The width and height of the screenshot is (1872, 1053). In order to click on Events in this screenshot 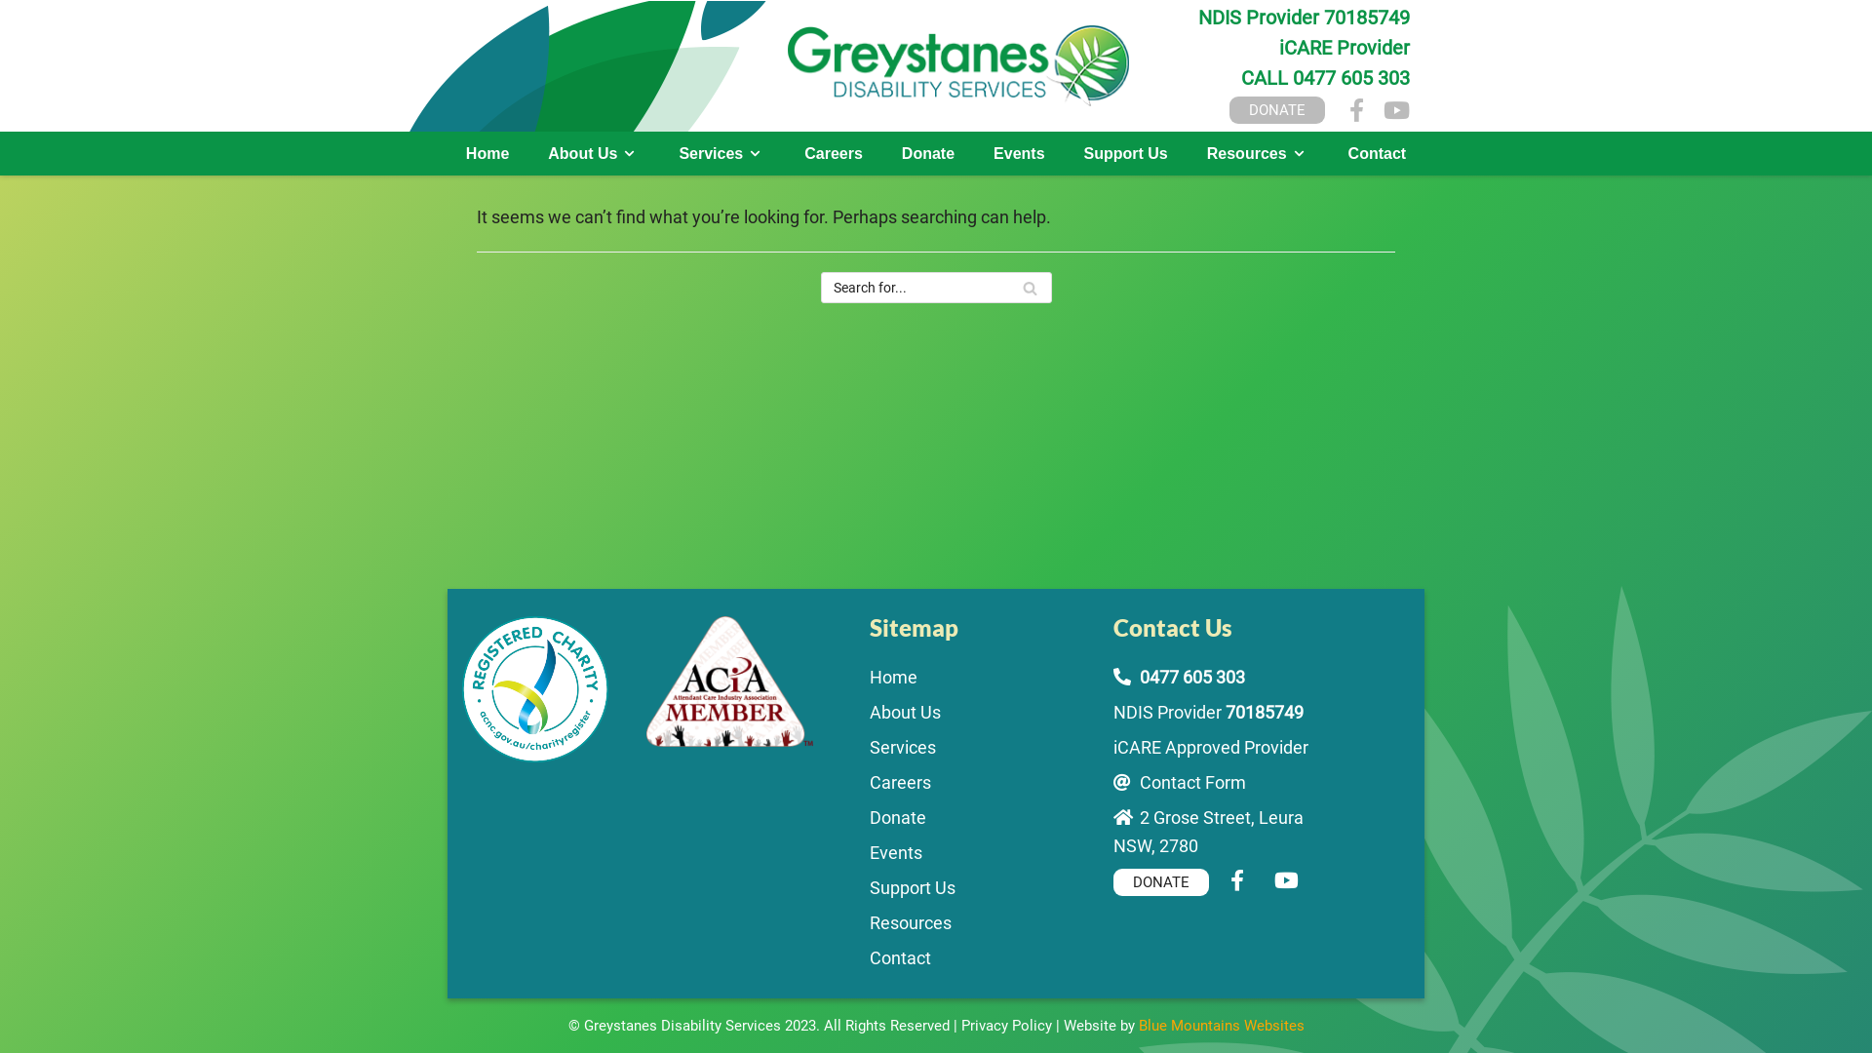, I will do `click(1019, 154)`.